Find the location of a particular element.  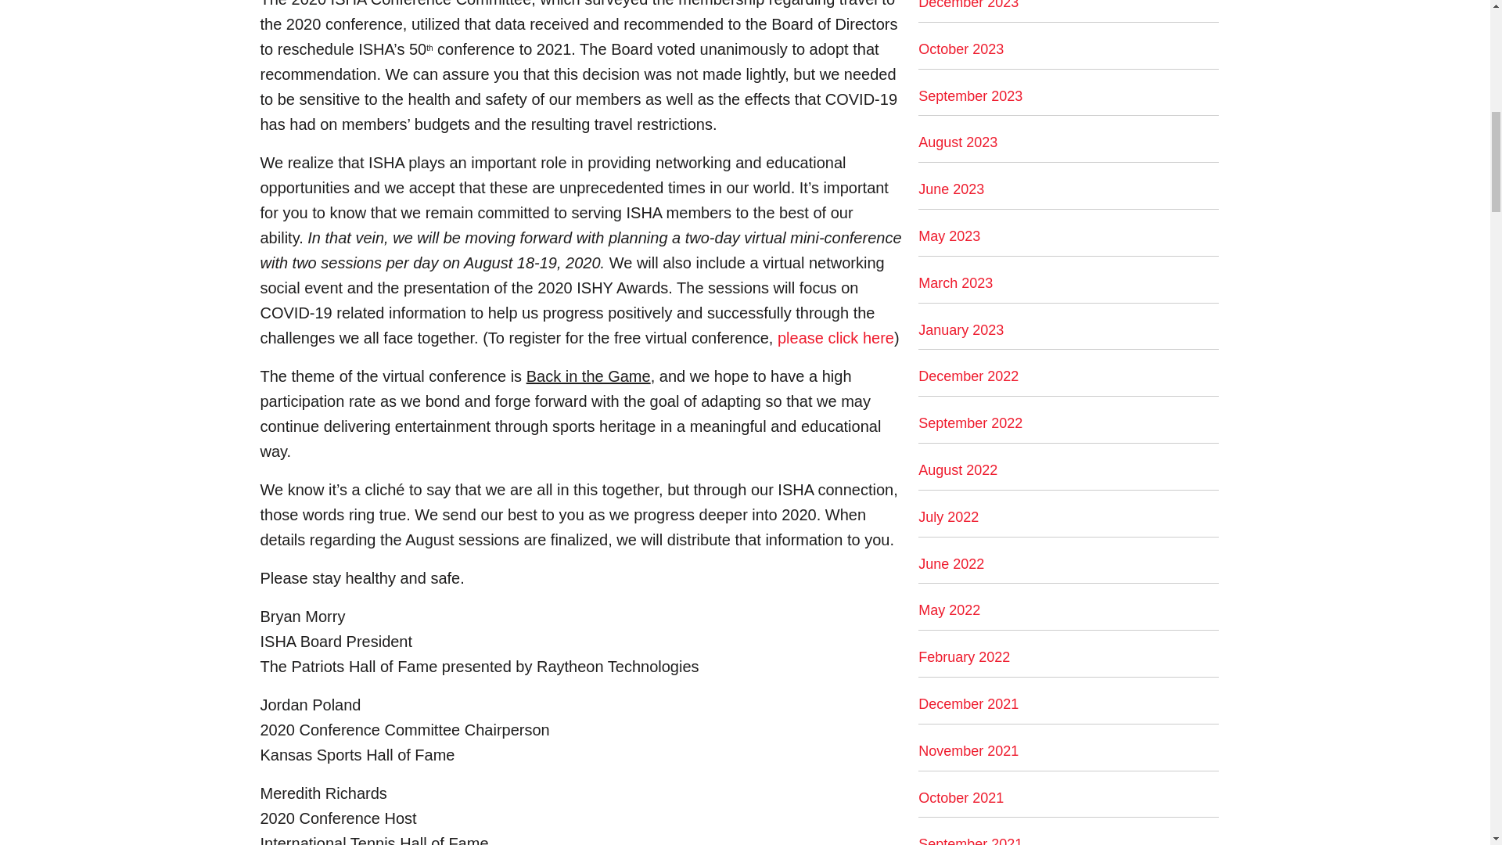

December 2023 is located at coordinates (968, 5).